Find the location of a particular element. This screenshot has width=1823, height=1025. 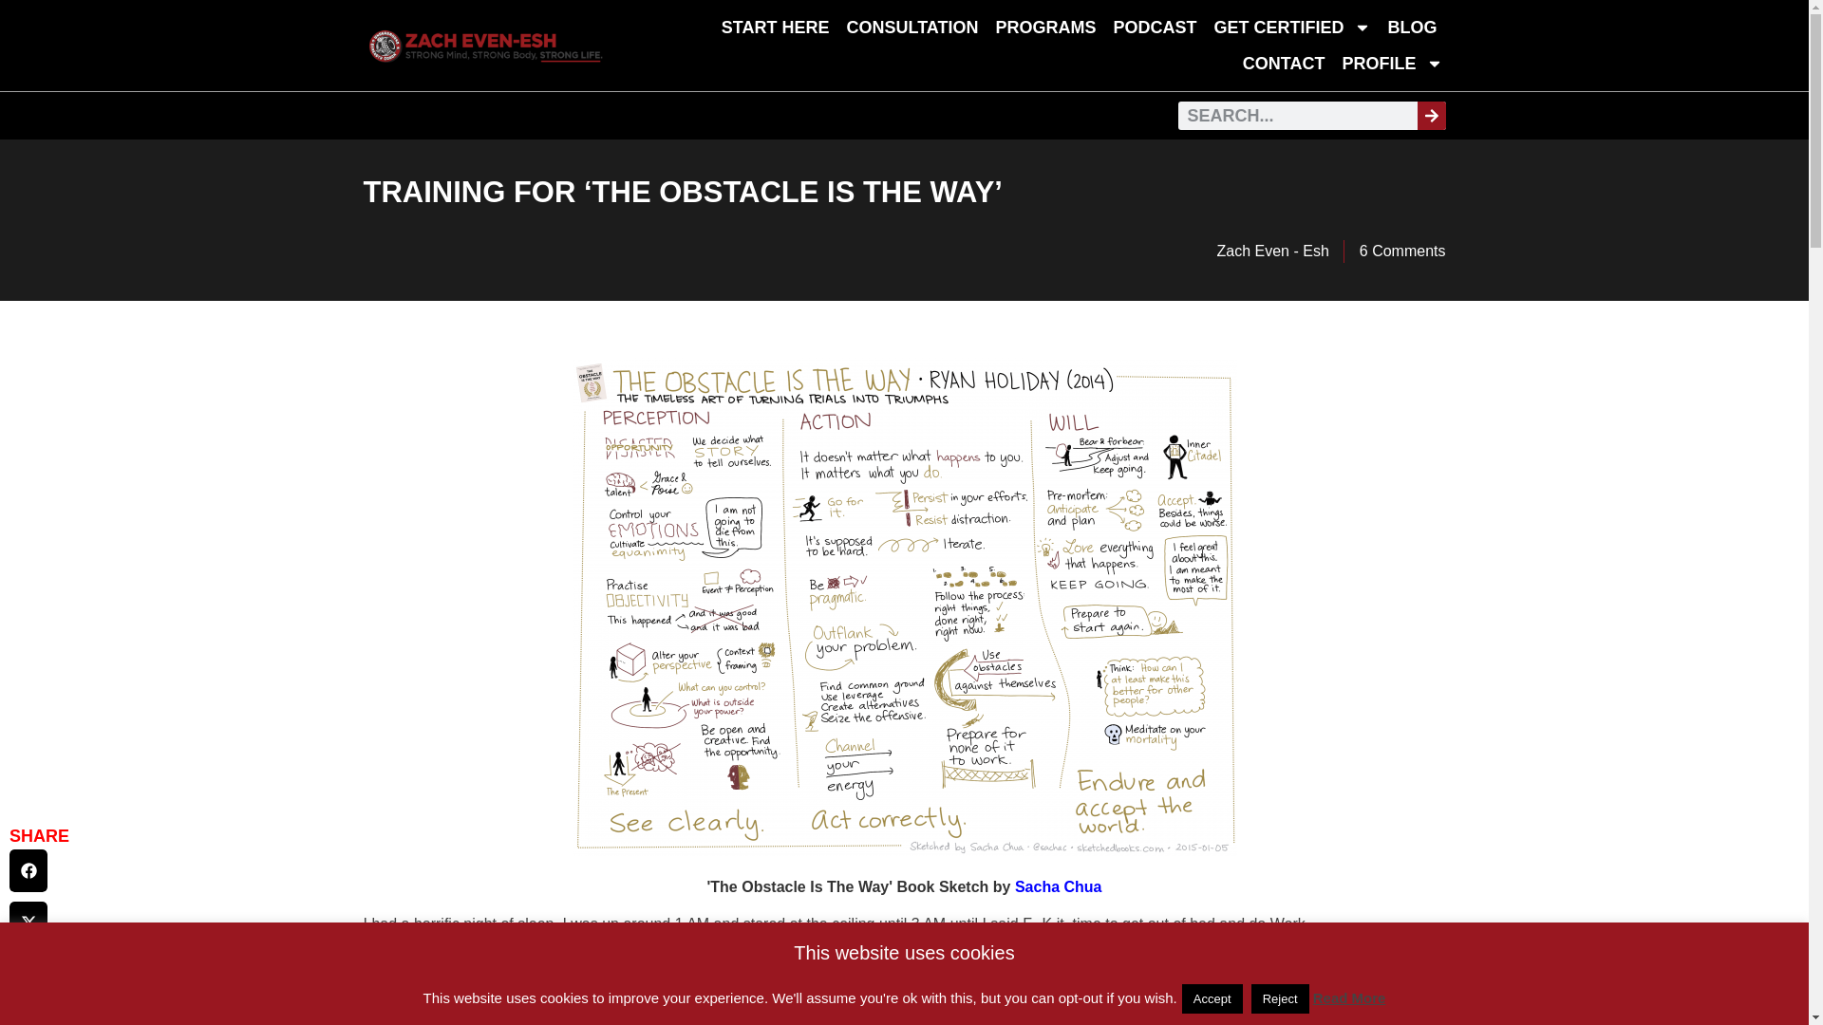

BLOG is located at coordinates (1411, 27).